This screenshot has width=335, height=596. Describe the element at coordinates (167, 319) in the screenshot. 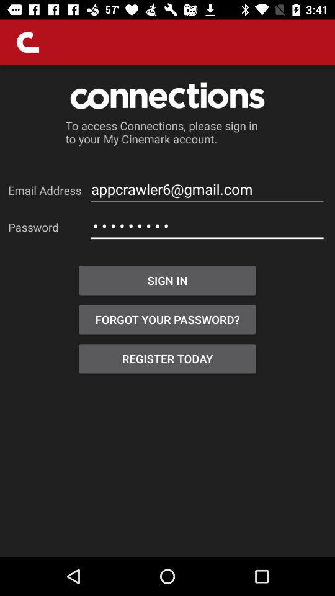

I see `select the forgot your password? icon` at that location.